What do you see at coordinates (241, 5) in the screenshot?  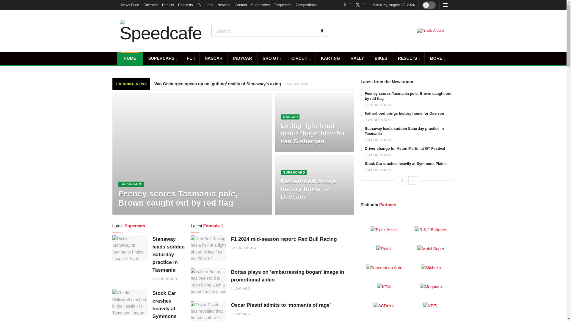 I see `Contact` at bounding box center [241, 5].